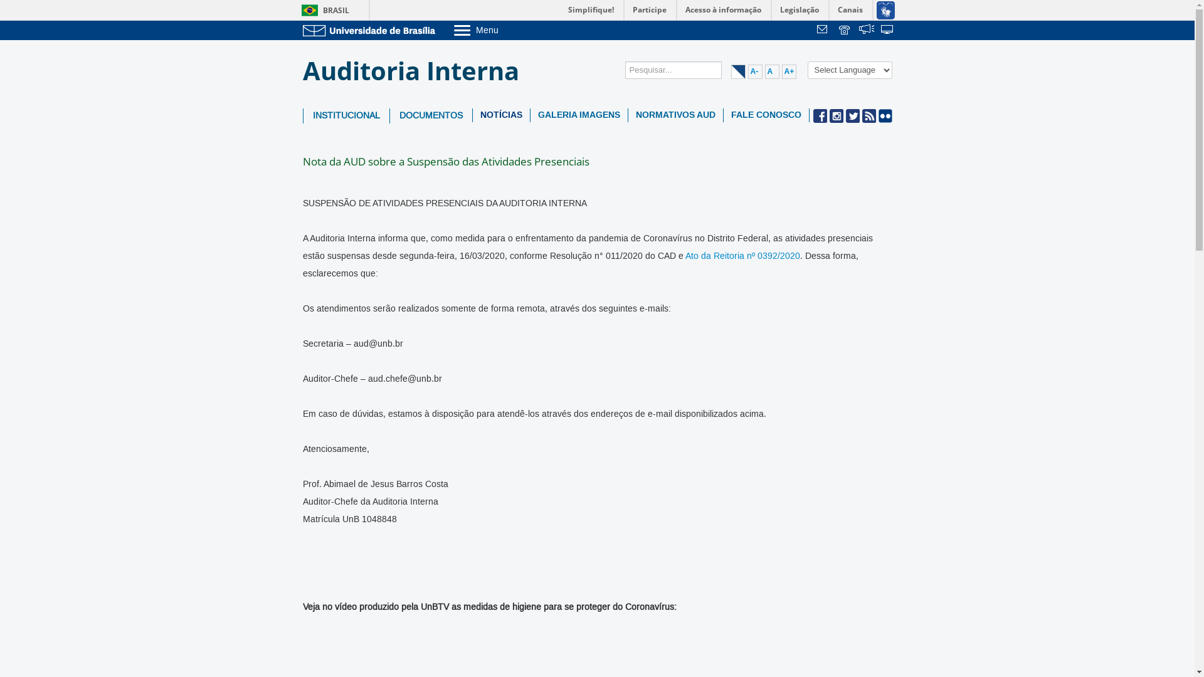 This screenshot has width=1204, height=677. I want to click on BRASIL, so click(322, 10).